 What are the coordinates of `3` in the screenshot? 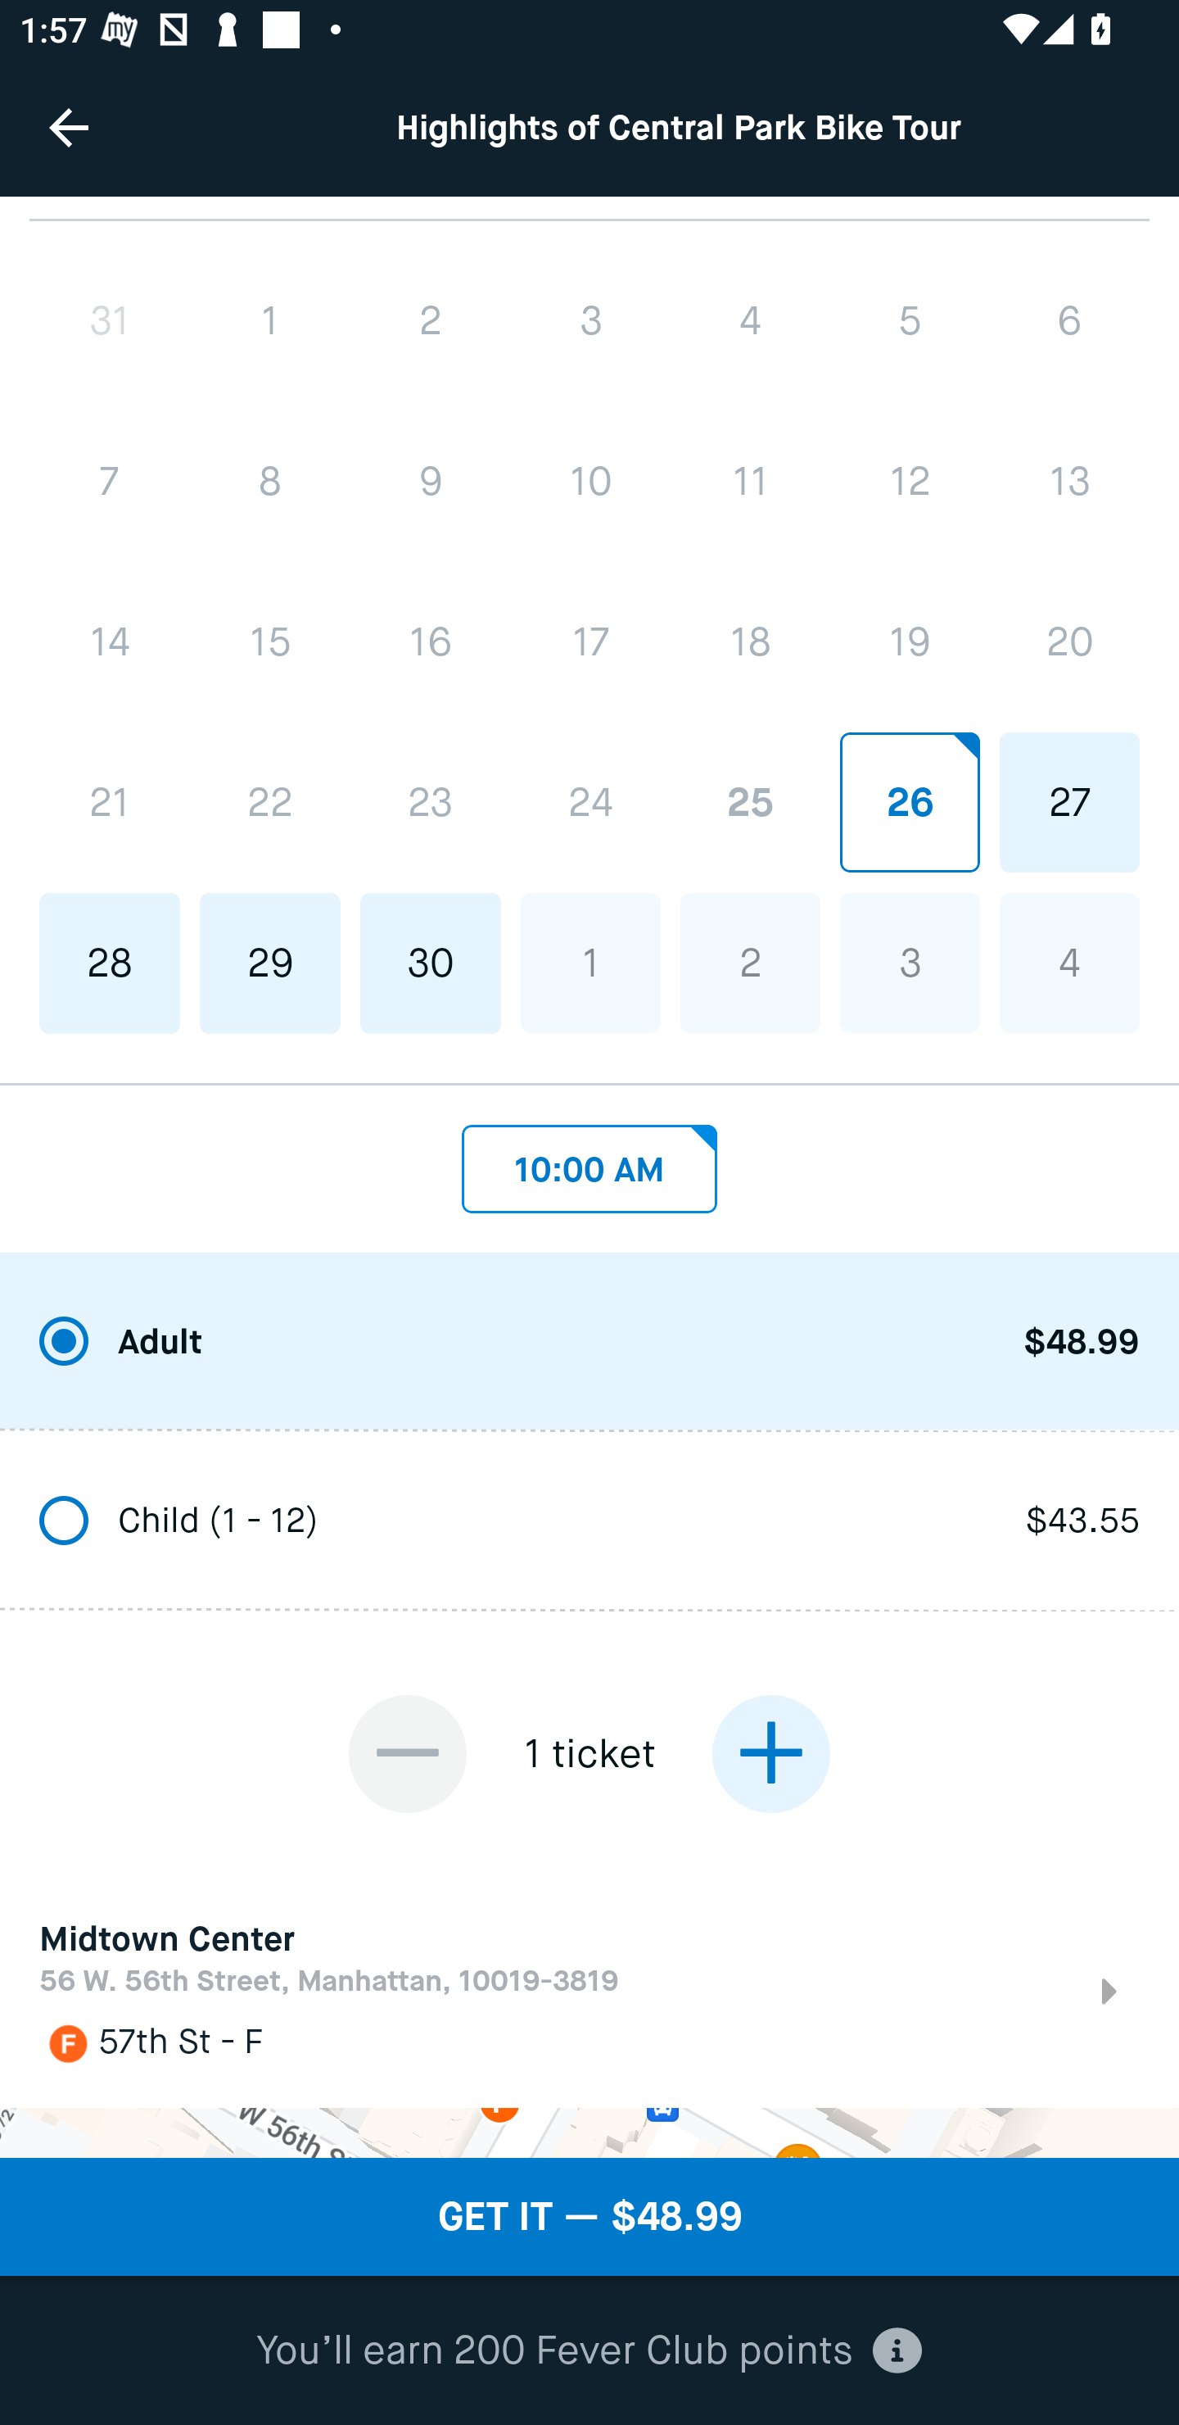 It's located at (909, 962).